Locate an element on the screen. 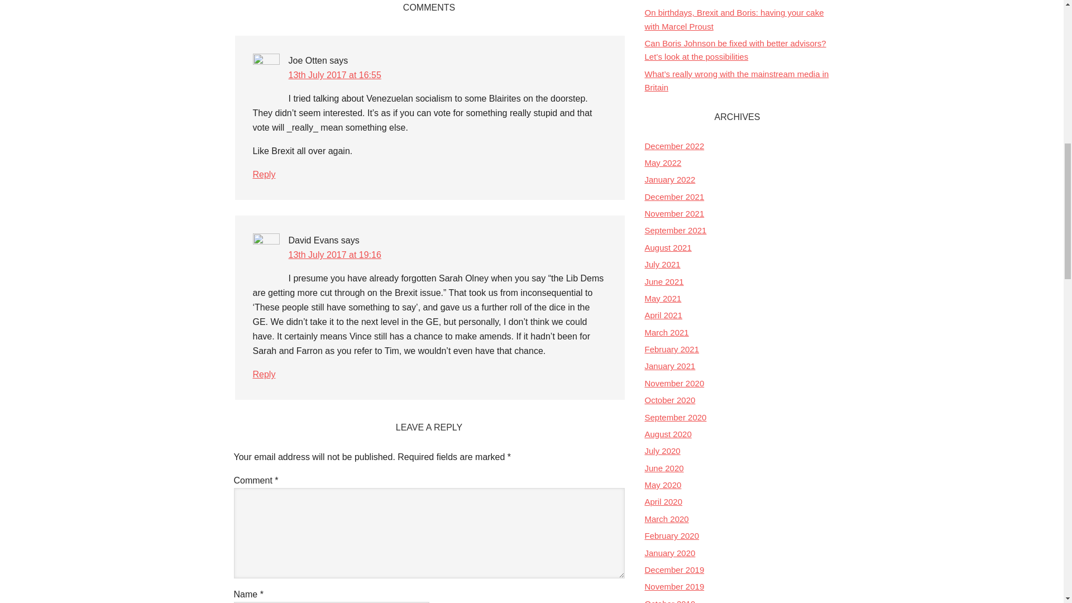 The height and width of the screenshot is (603, 1072). December 2022 is located at coordinates (674, 146).